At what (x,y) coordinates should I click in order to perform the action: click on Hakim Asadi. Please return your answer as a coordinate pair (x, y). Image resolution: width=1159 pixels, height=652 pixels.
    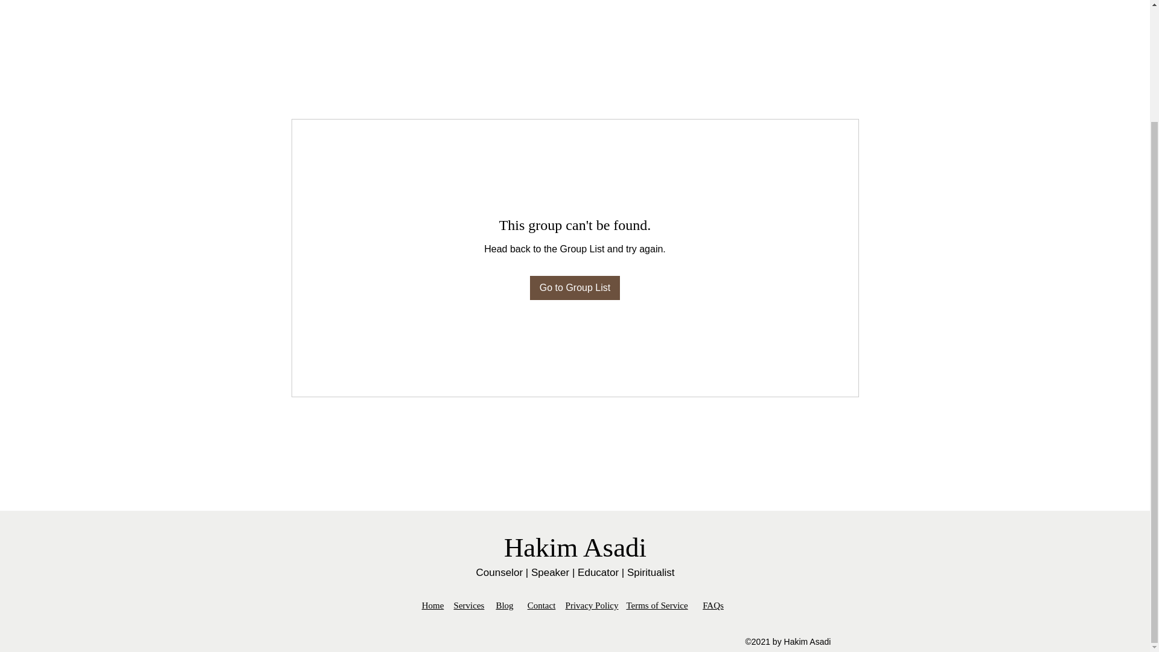
    Looking at the image, I should click on (575, 548).